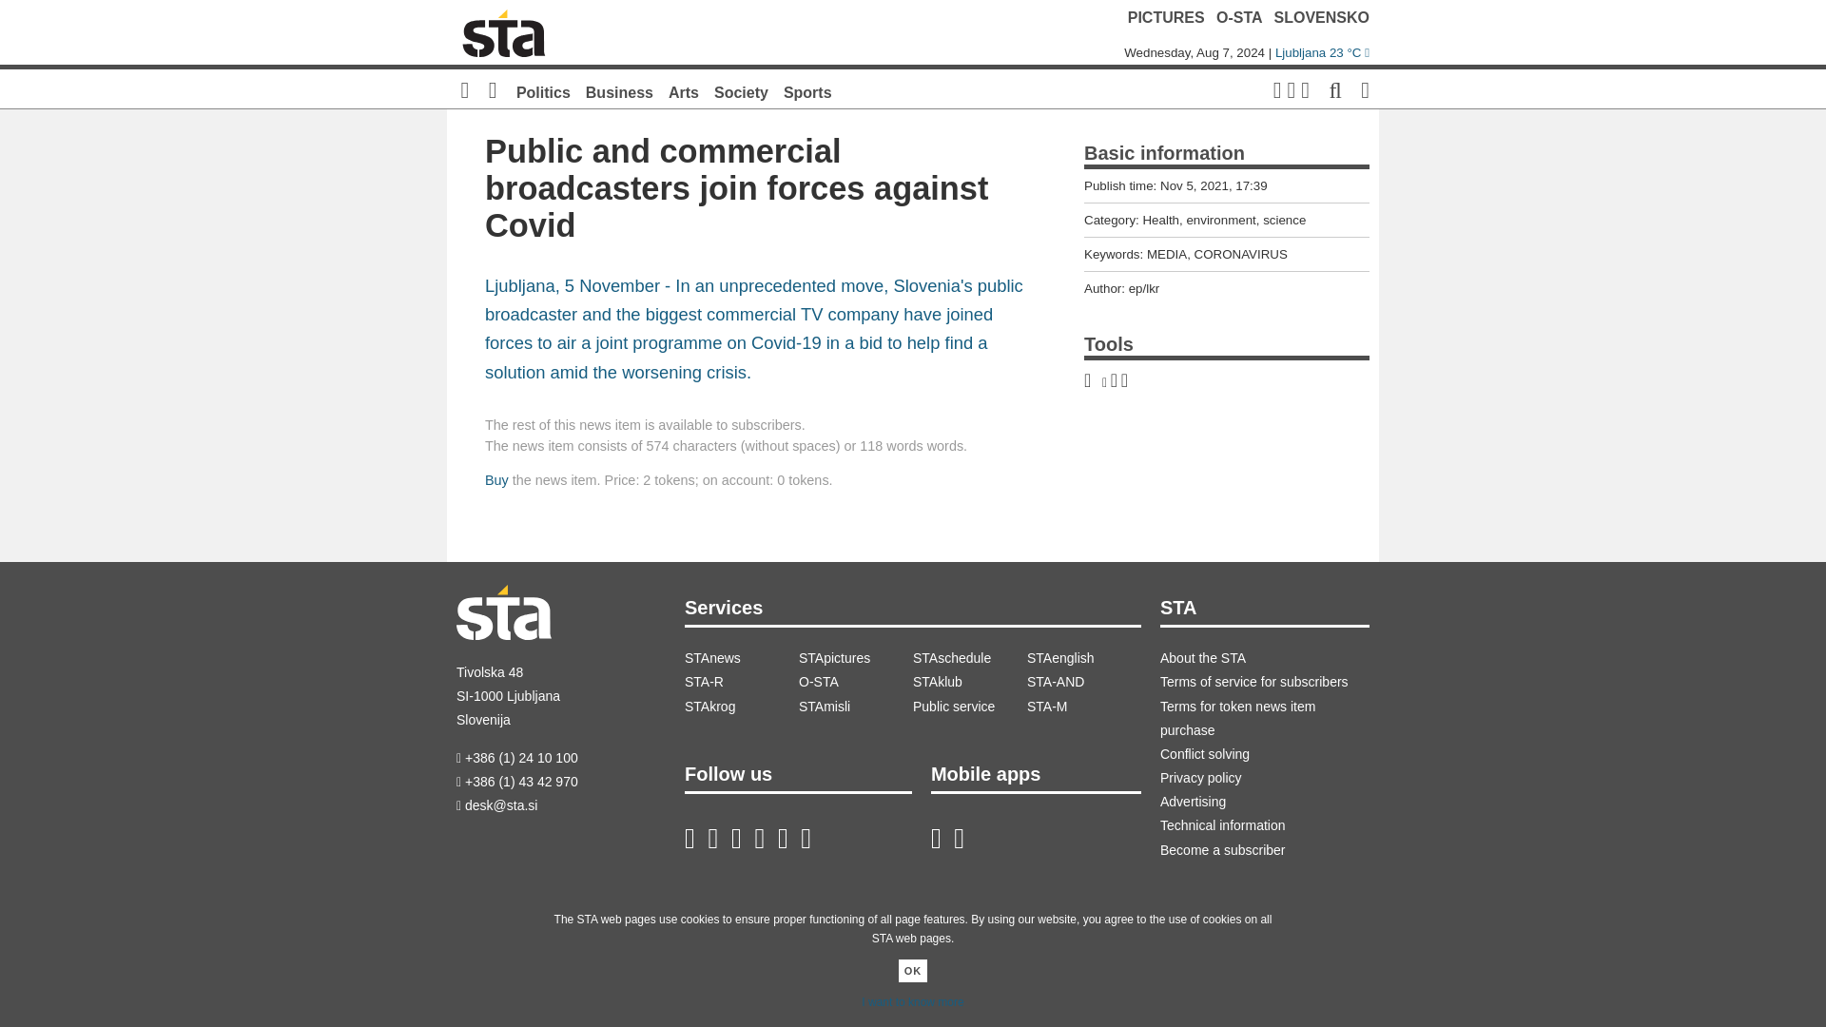  I want to click on STAkrog, so click(742, 707).